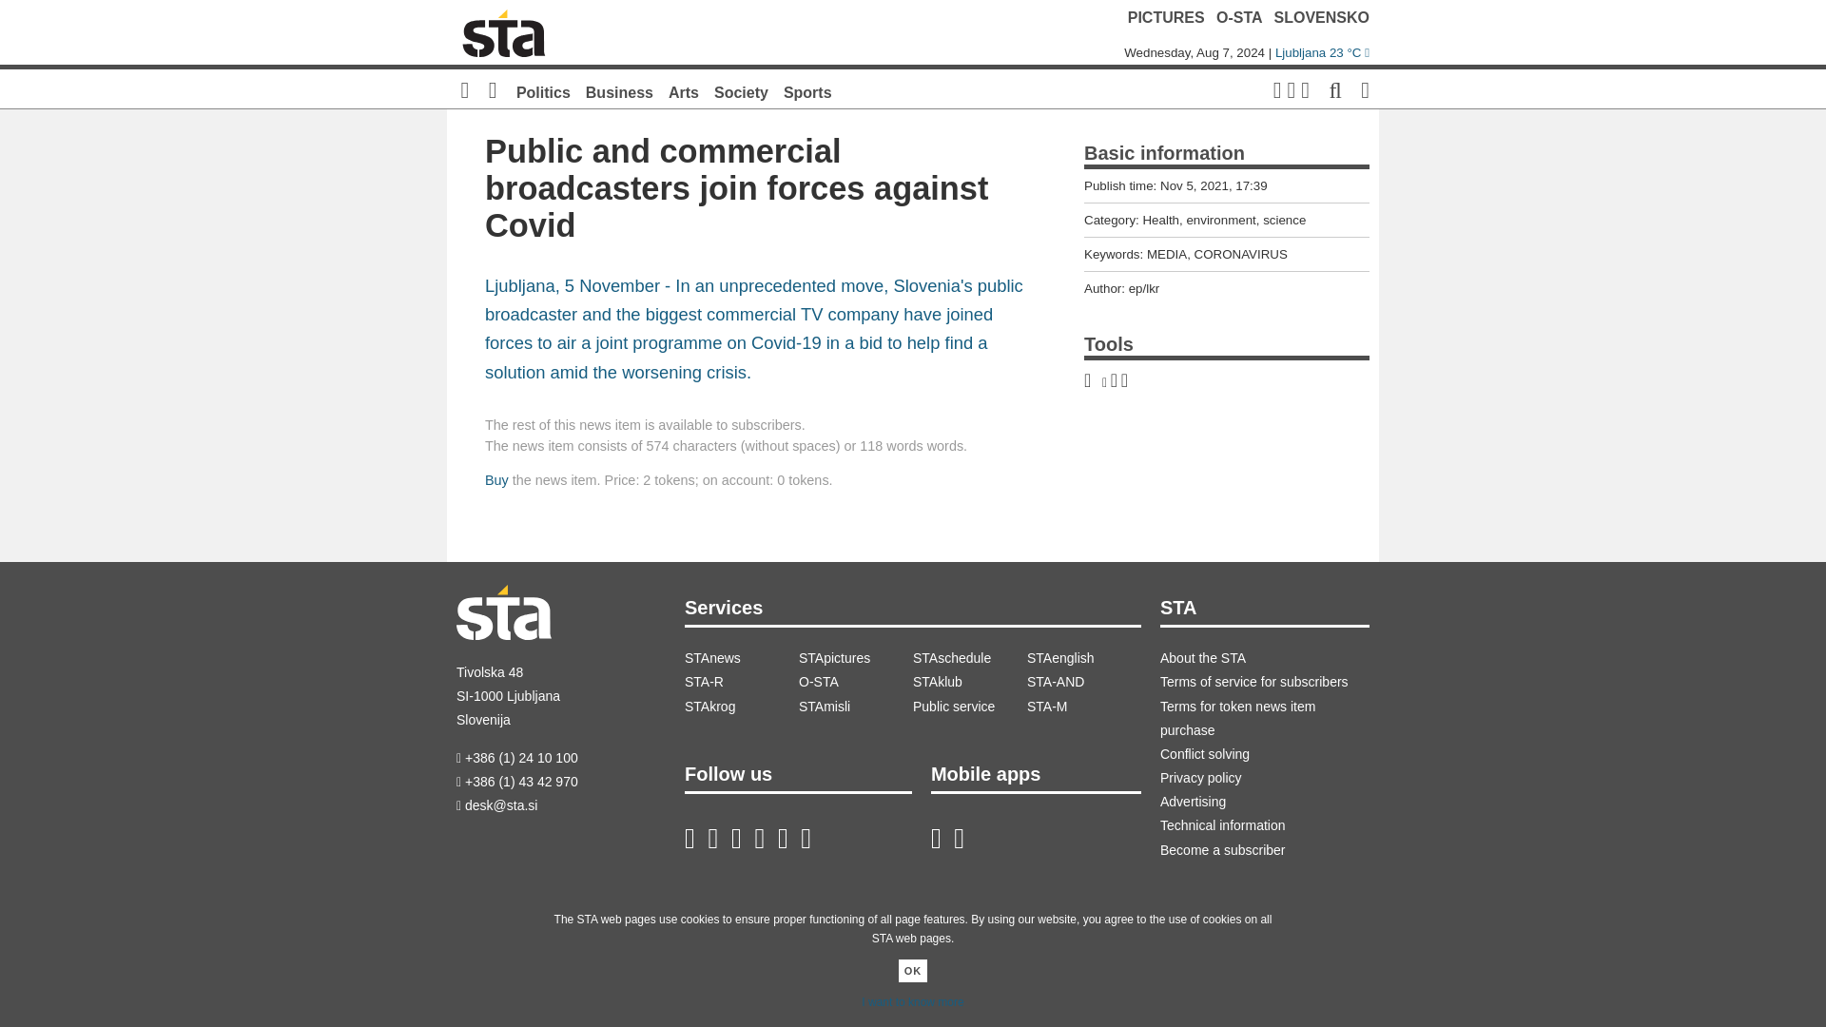  I want to click on STAkrog, so click(742, 707).